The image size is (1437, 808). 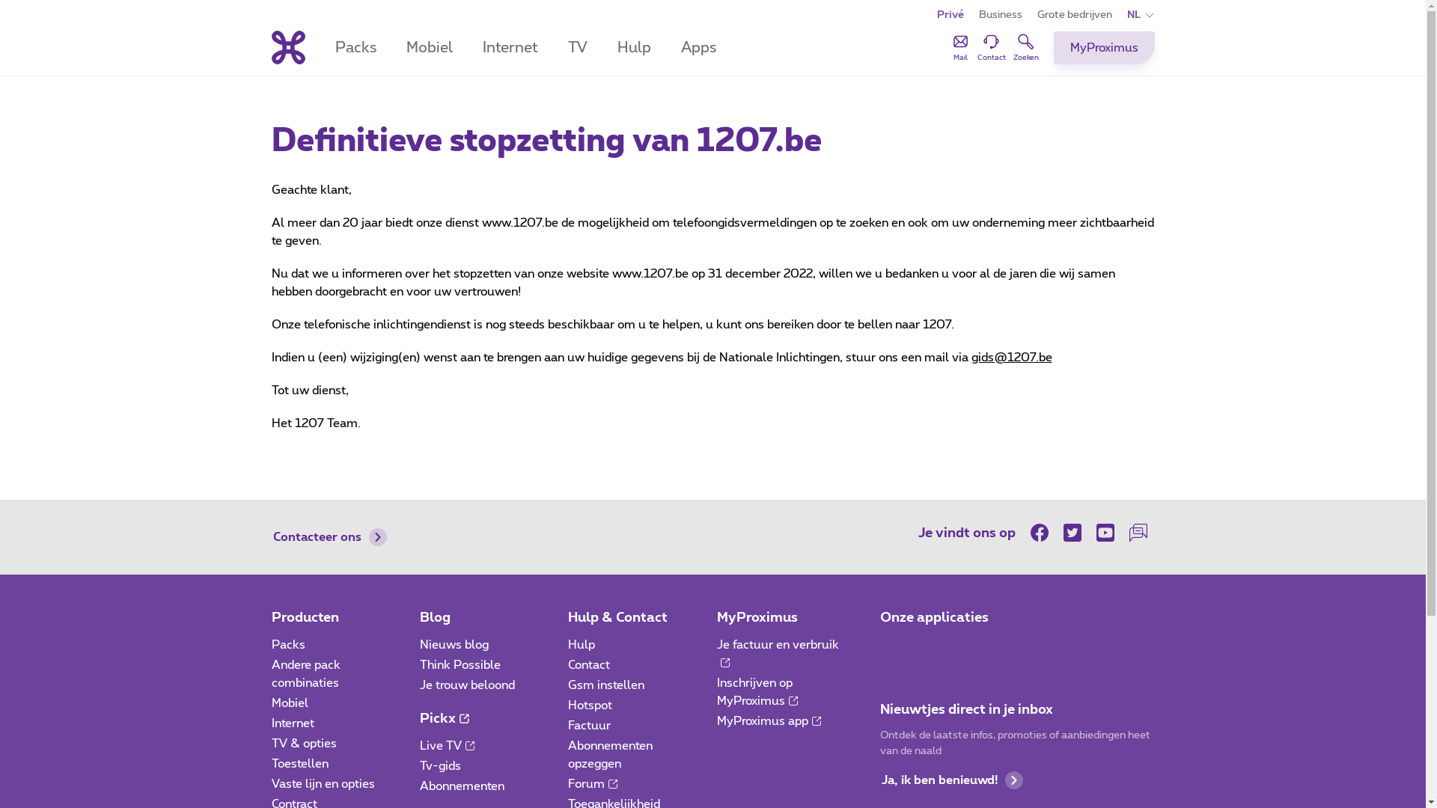 What do you see at coordinates (287, 48) in the screenshot?
I see `Terug naar de homepagina` at bounding box center [287, 48].